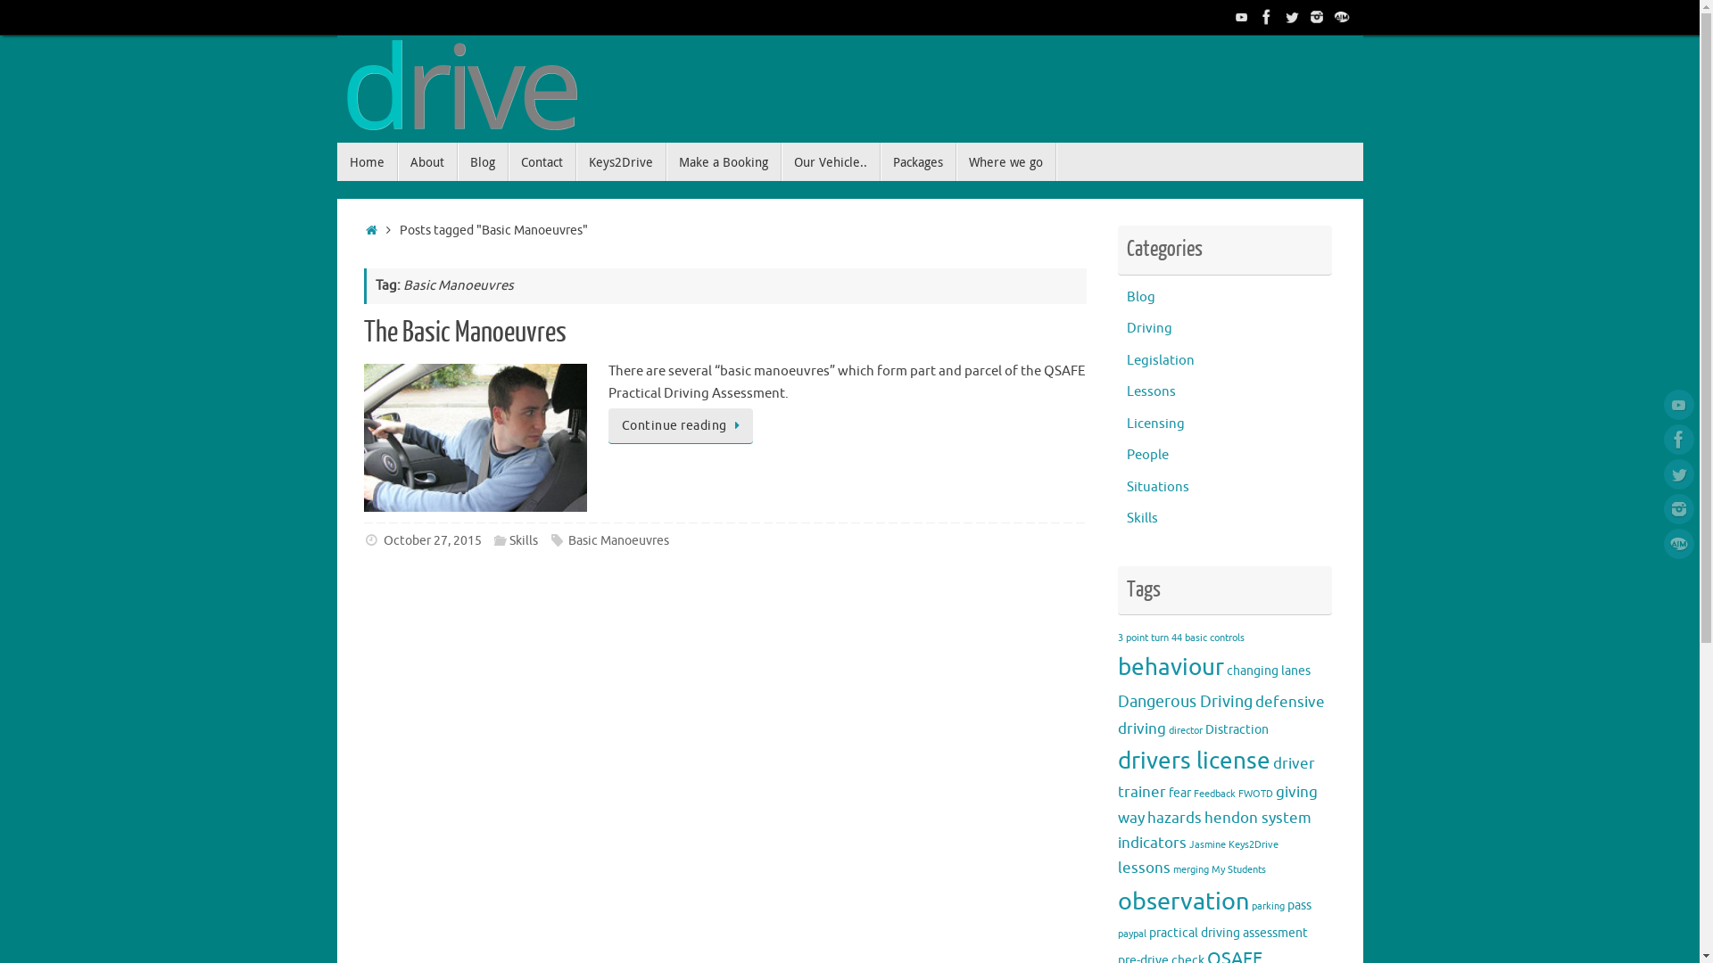 This screenshot has width=1713, height=963. I want to click on hazards, so click(1174, 817).